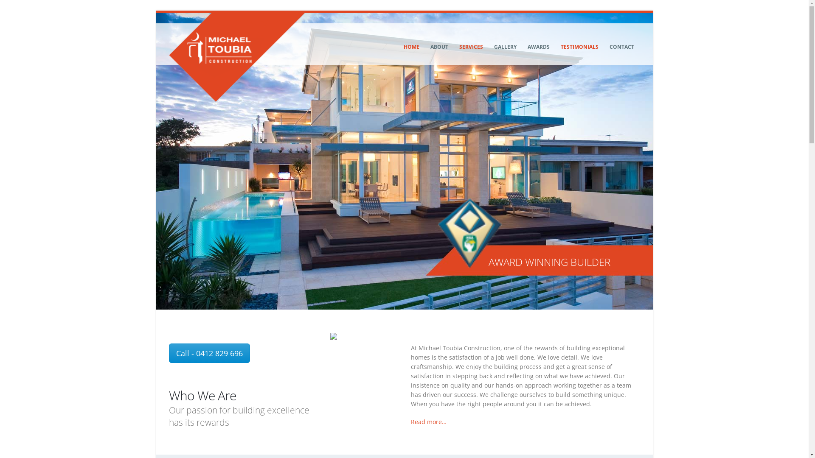  Describe the element at coordinates (539, 44) in the screenshot. I see `AWARDS` at that location.